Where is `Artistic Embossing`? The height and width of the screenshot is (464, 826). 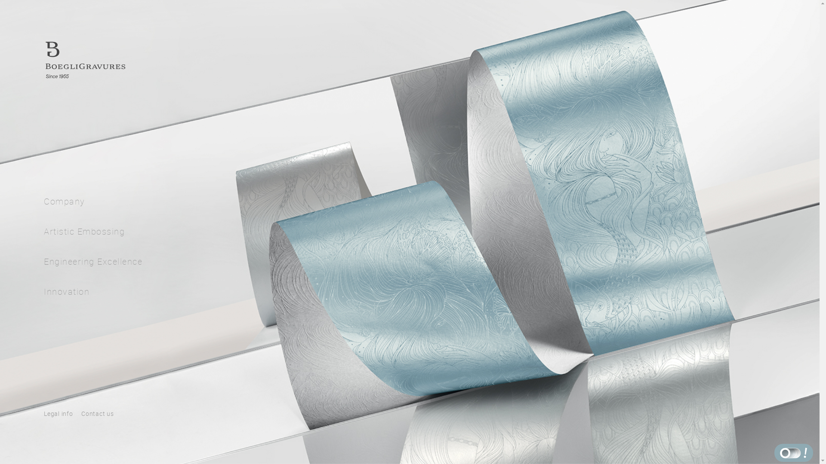
Artistic Embossing is located at coordinates (84, 235).